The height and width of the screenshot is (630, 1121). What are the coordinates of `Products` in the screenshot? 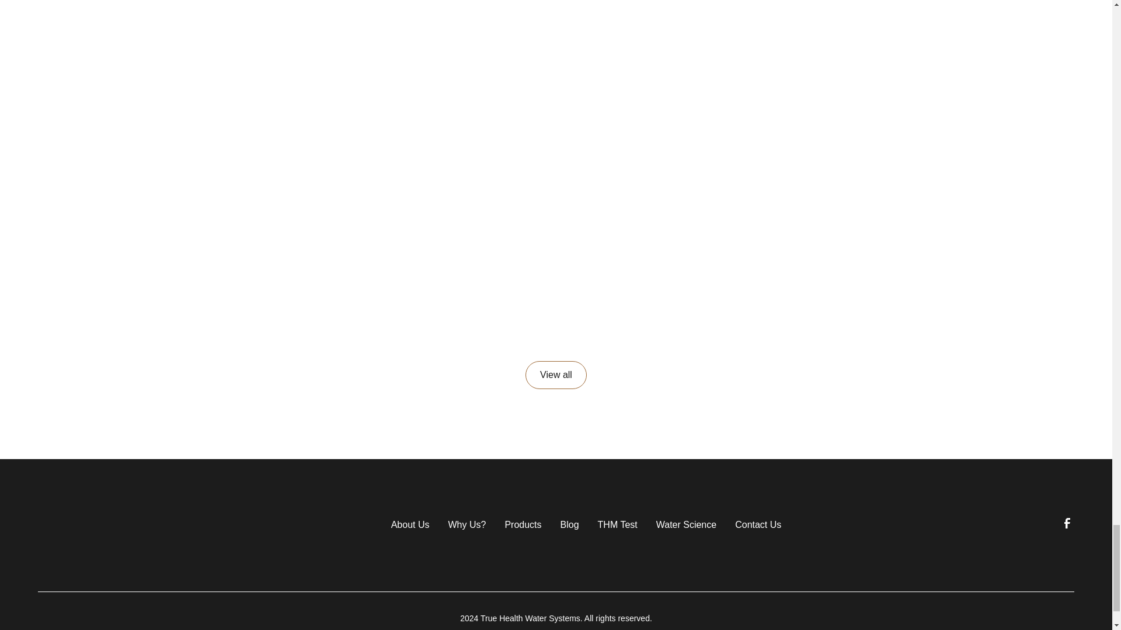 It's located at (523, 524).